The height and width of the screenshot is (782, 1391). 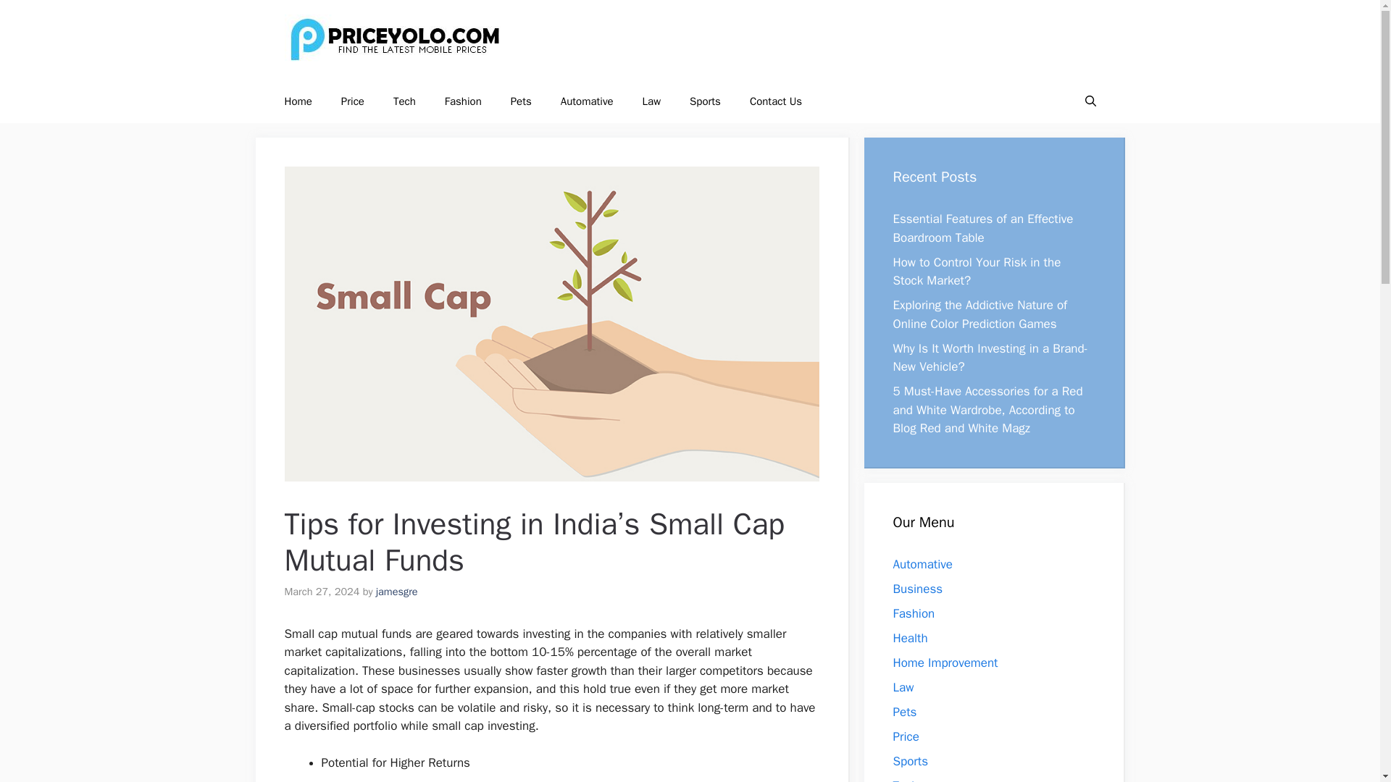 What do you see at coordinates (982, 228) in the screenshot?
I see `Essential Features of an Effective Boardroom Table` at bounding box center [982, 228].